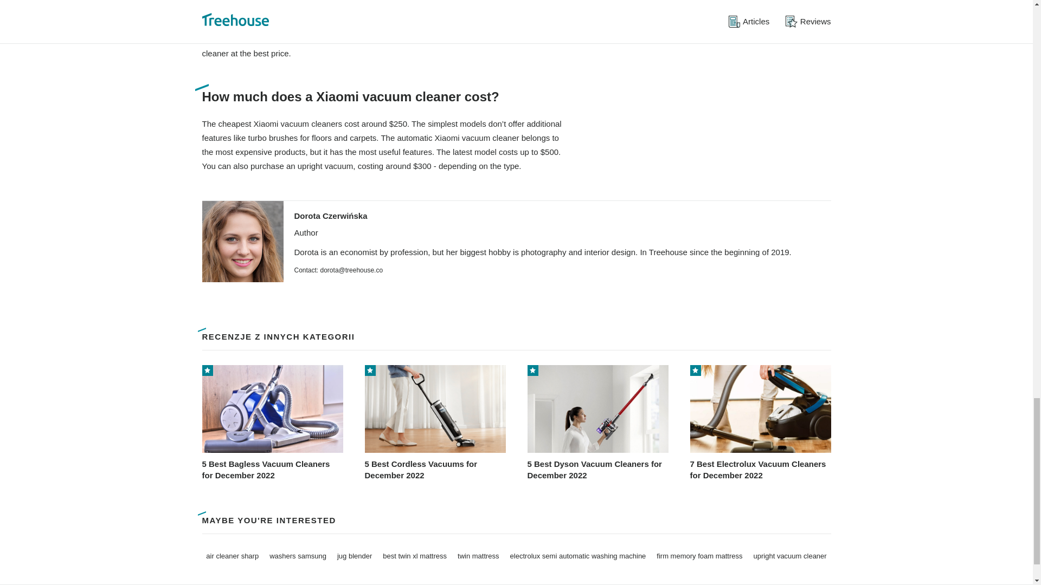 The height and width of the screenshot is (585, 1041). What do you see at coordinates (699, 556) in the screenshot?
I see `firm memory foam mattress` at bounding box center [699, 556].